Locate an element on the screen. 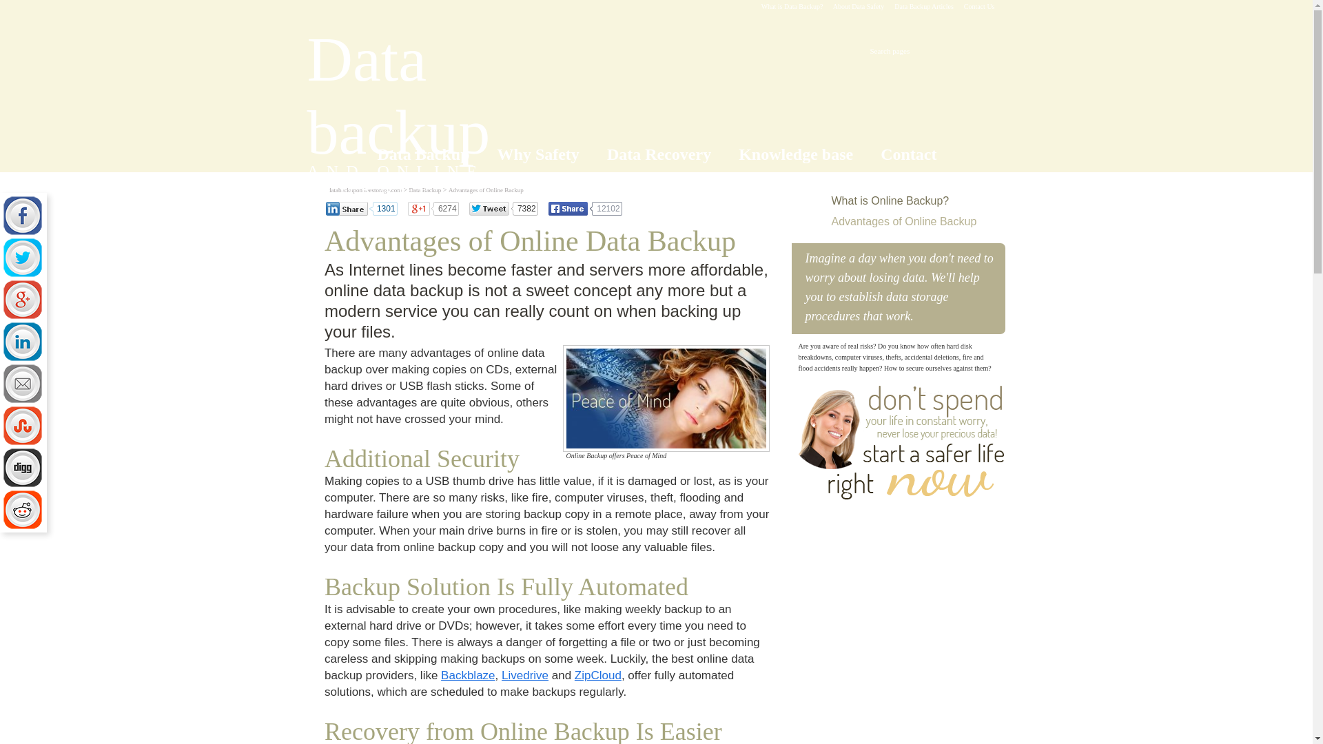 Image resolution: width=1323 pixels, height=744 pixels. What is Data Backup? is located at coordinates (792, 7).